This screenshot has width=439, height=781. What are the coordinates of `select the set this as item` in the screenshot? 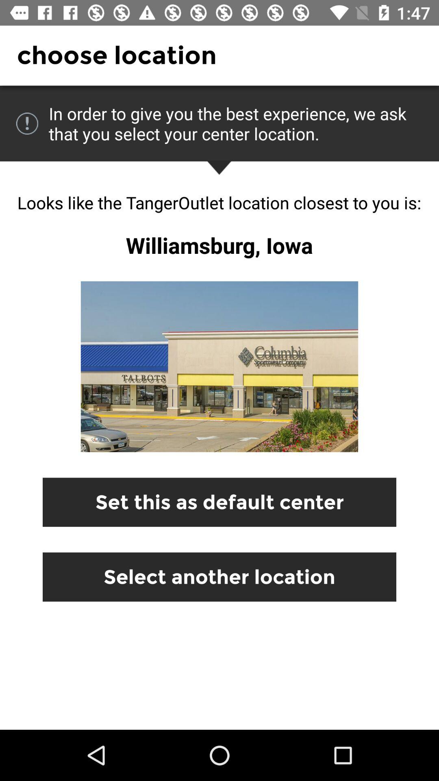 It's located at (219, 502).